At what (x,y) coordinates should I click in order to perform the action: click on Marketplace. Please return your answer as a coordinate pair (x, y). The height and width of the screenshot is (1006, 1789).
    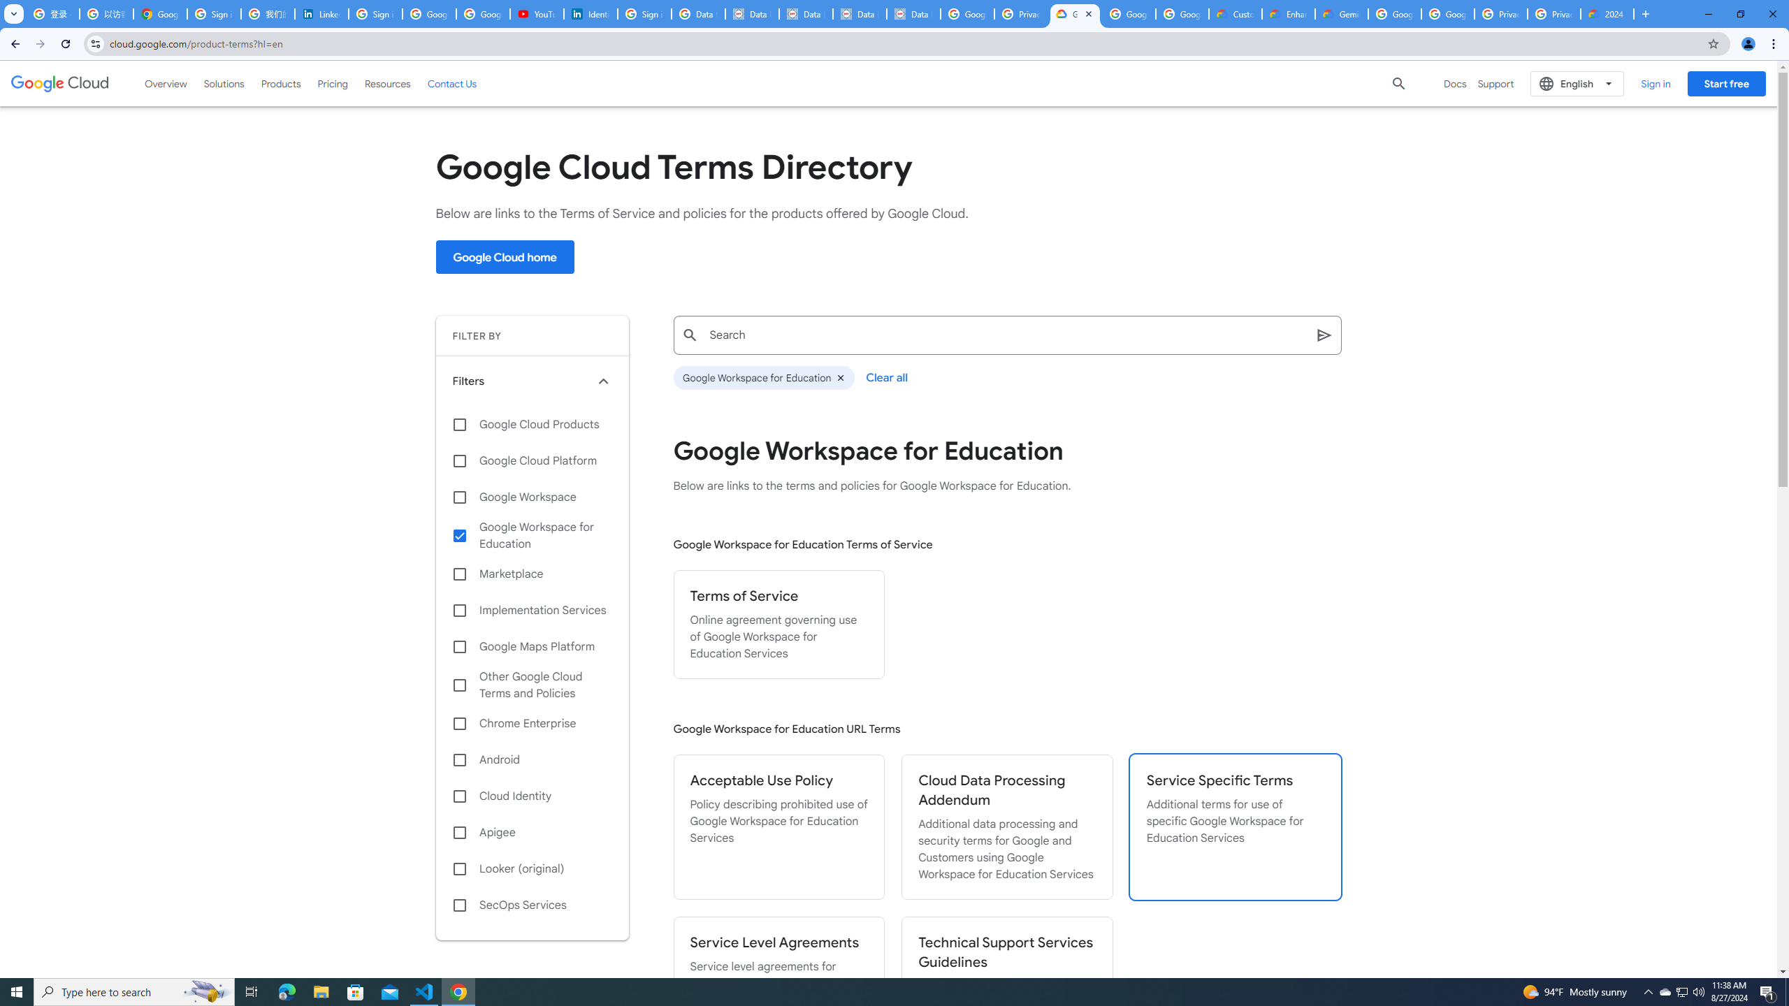
    Looking at the image, I should click on (533, 574).